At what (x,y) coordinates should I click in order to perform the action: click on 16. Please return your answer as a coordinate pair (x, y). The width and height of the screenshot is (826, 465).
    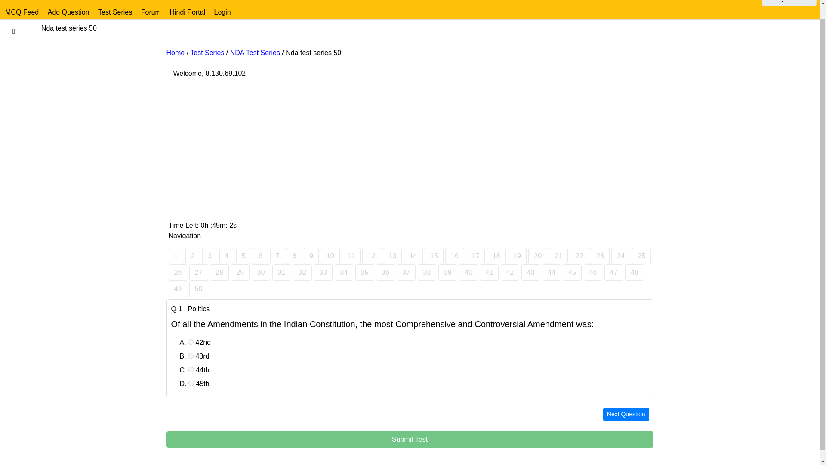
    Looking at the image, I should click on (454, 256).